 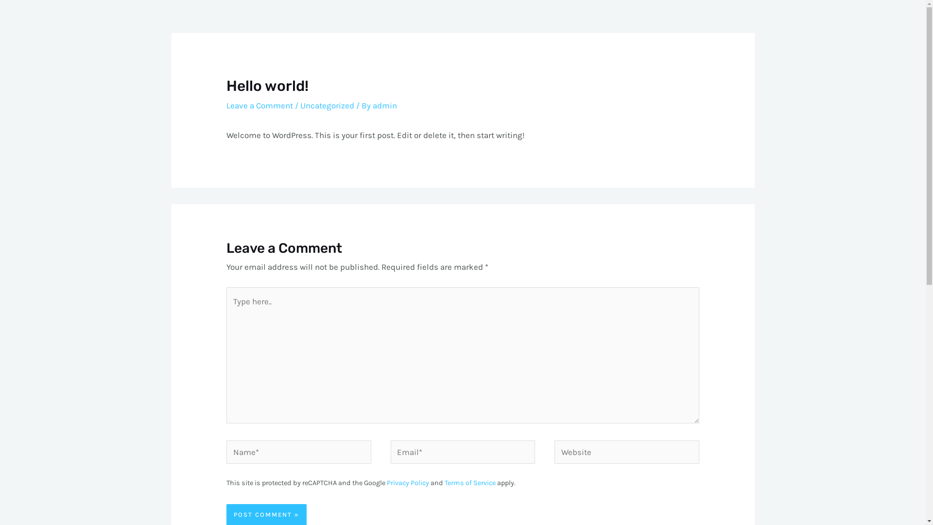 I want to click on Terms of Service, so click(x=470, y=483).